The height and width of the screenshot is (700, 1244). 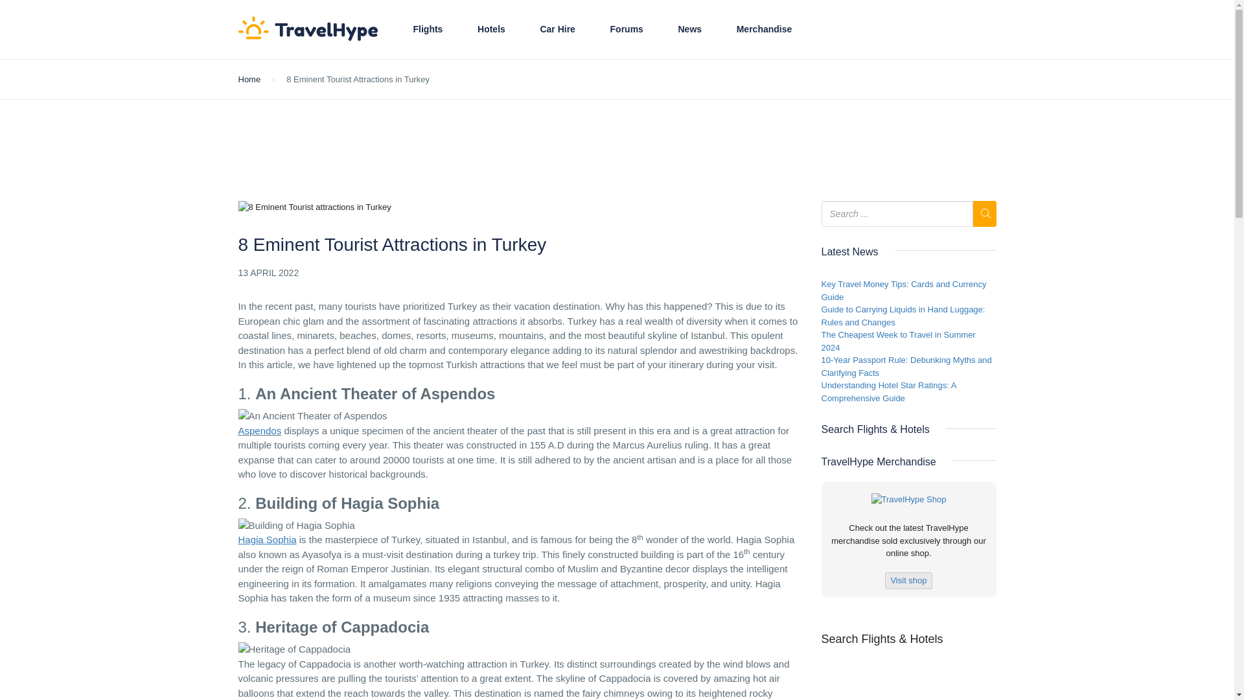 I want to click on Home, so click(x=250, y=79).